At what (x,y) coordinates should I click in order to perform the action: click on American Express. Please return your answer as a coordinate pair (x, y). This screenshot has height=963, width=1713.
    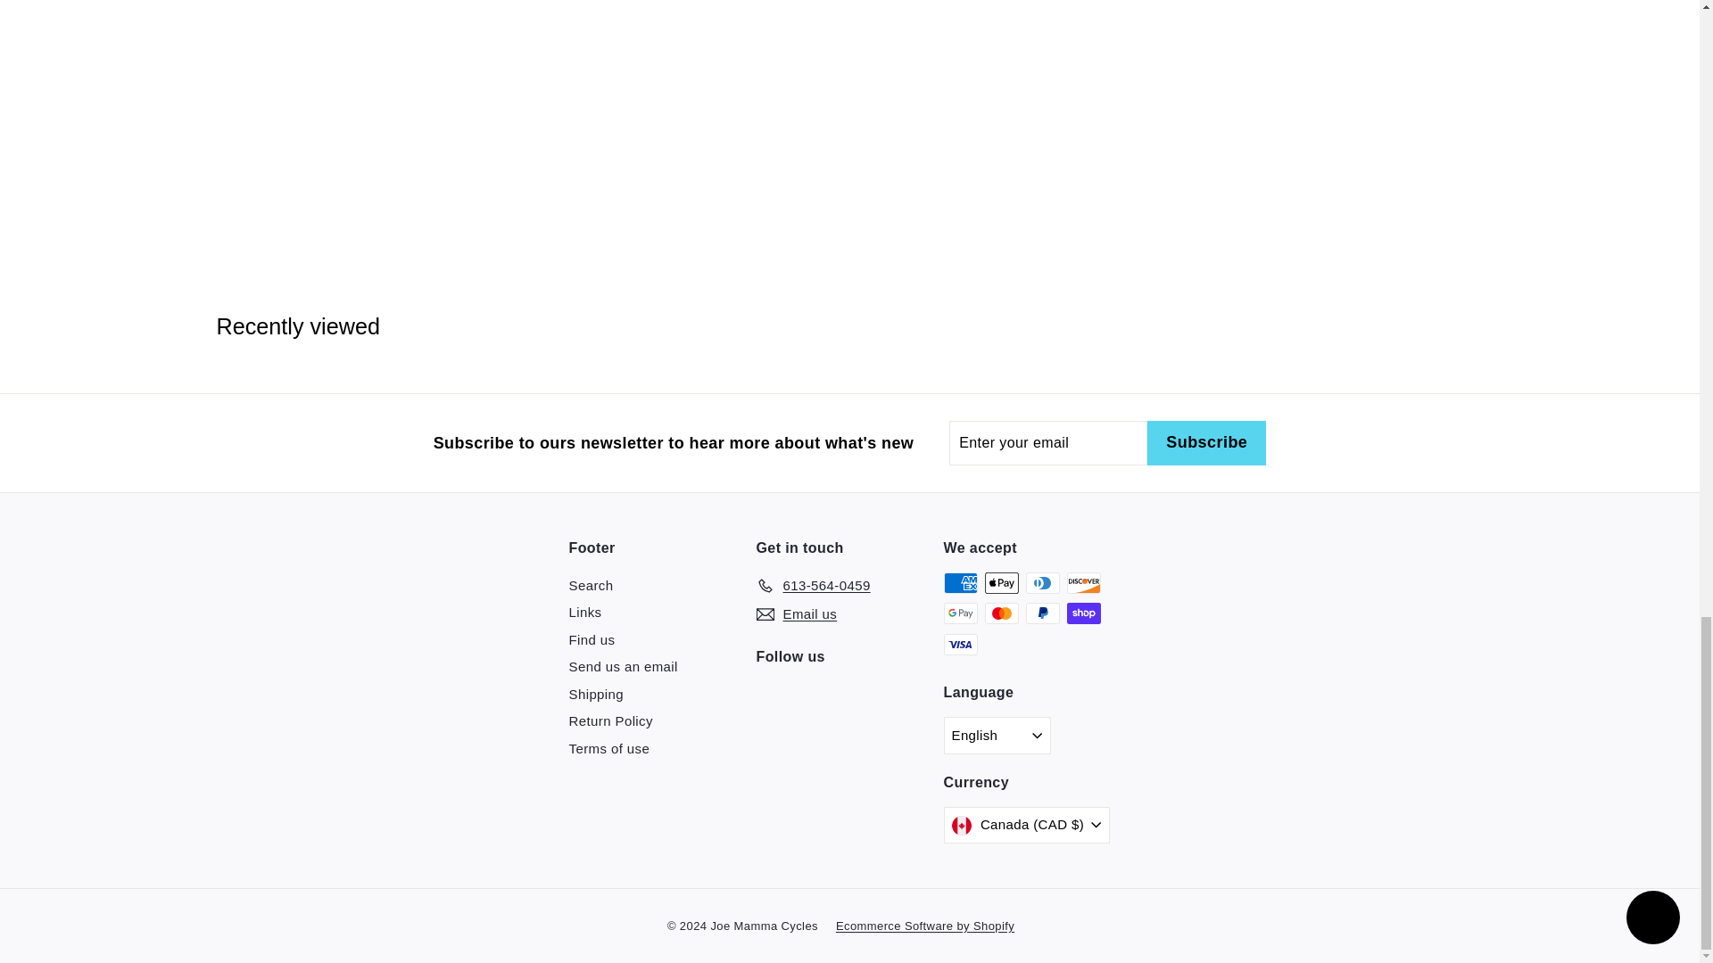
    Looking at the image, I should click on (960, 583).